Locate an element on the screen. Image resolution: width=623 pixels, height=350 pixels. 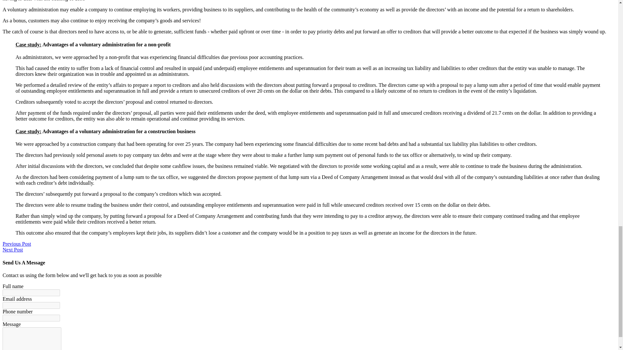
Next Post is located at coordinates (13, 250).